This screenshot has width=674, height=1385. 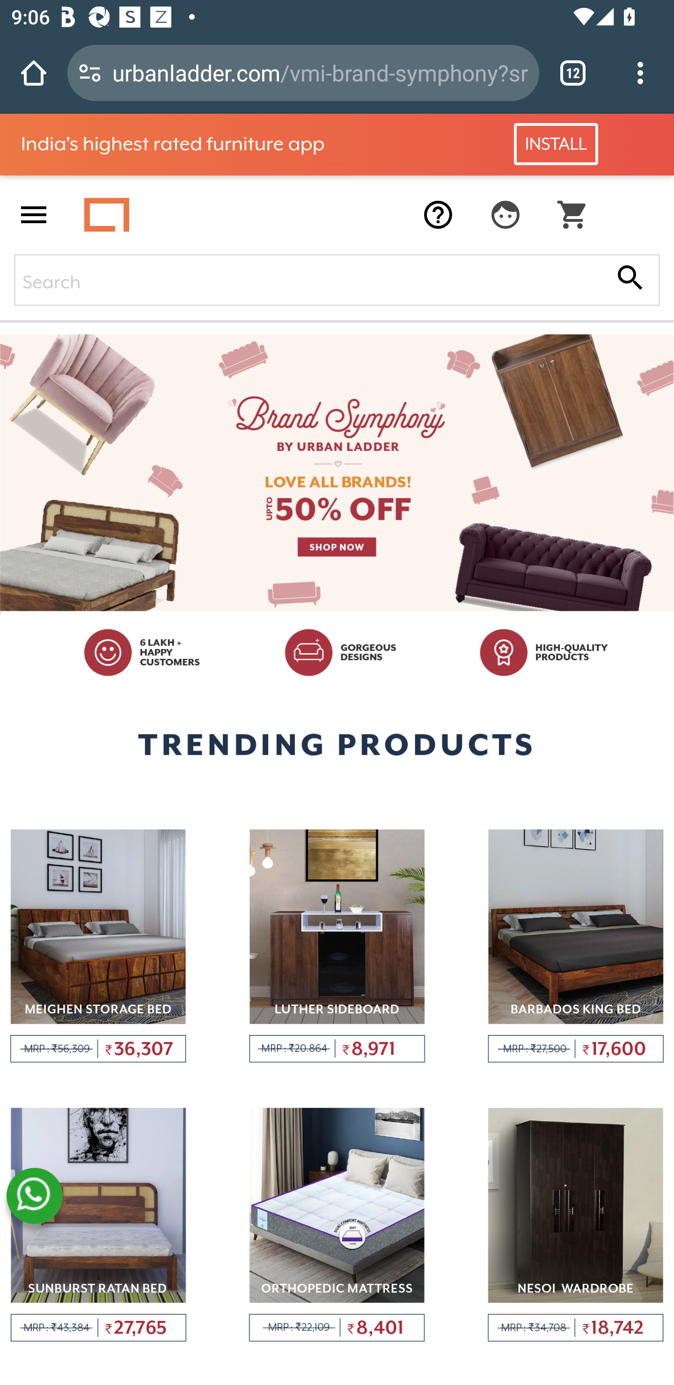 I want to click on VMI_trending_products-1, so click(x=98, y=946).